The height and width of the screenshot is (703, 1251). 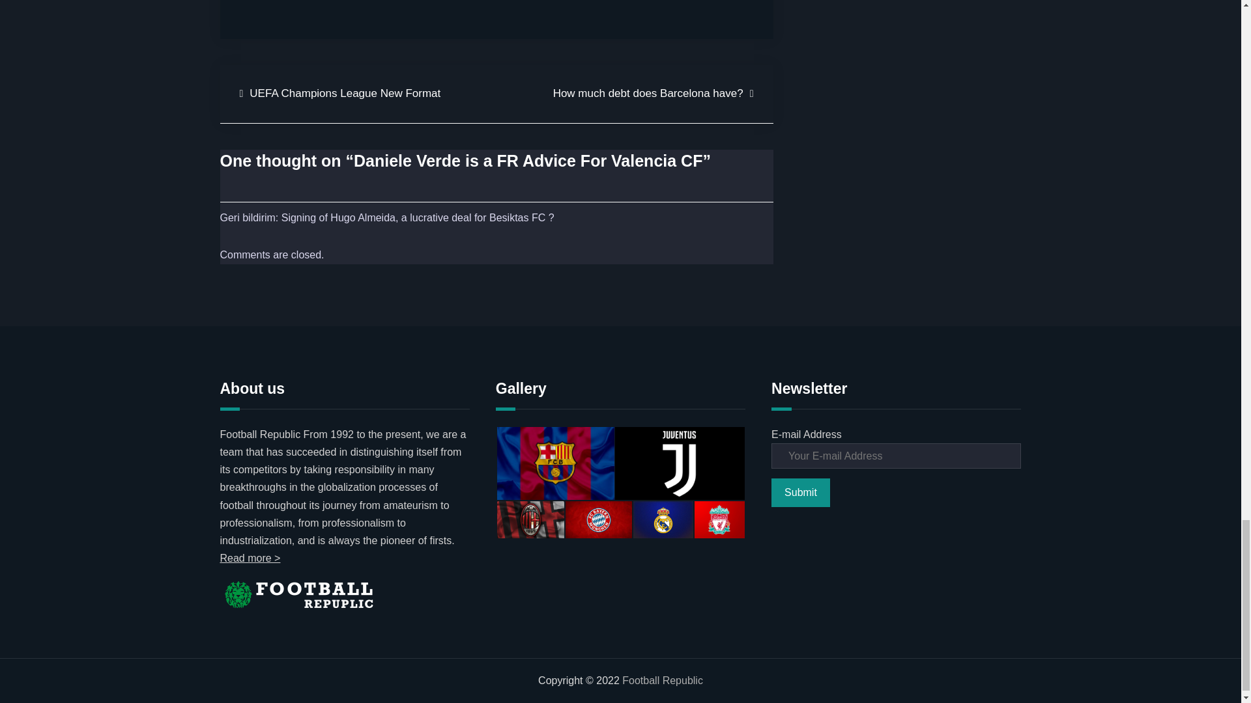 I want to click on juventus-log, so click(x=680, y=463).